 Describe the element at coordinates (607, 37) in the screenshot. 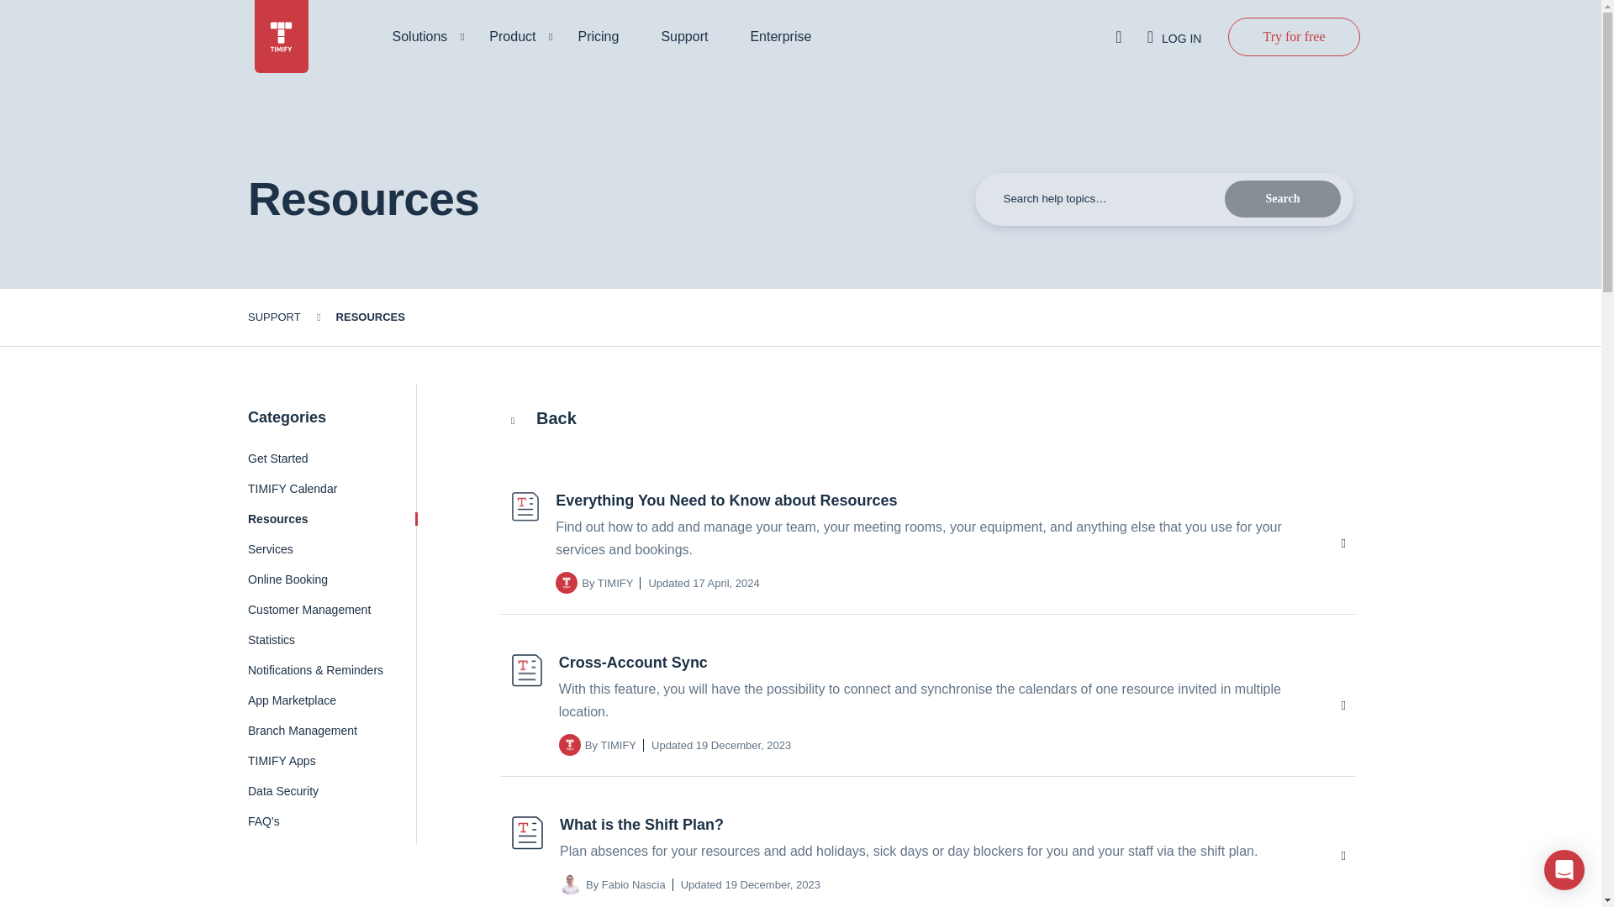

I see `Pricing` at that location.